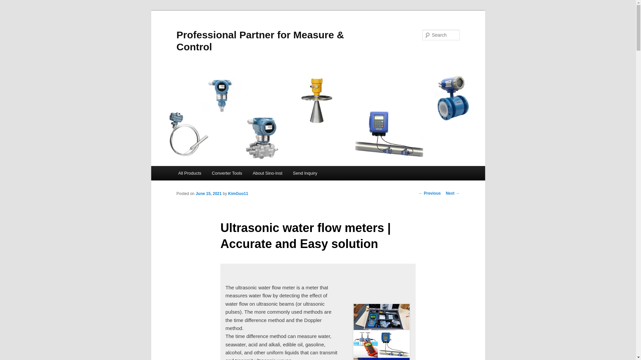 The width and height of the screenshot is (641, 360). I want to click on View all posts by KimGuo11, so click(238, 193).